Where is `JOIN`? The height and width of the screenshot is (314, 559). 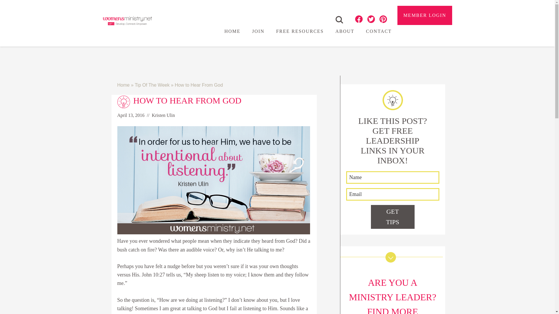
JOIN is located at coordinates (259, 31).